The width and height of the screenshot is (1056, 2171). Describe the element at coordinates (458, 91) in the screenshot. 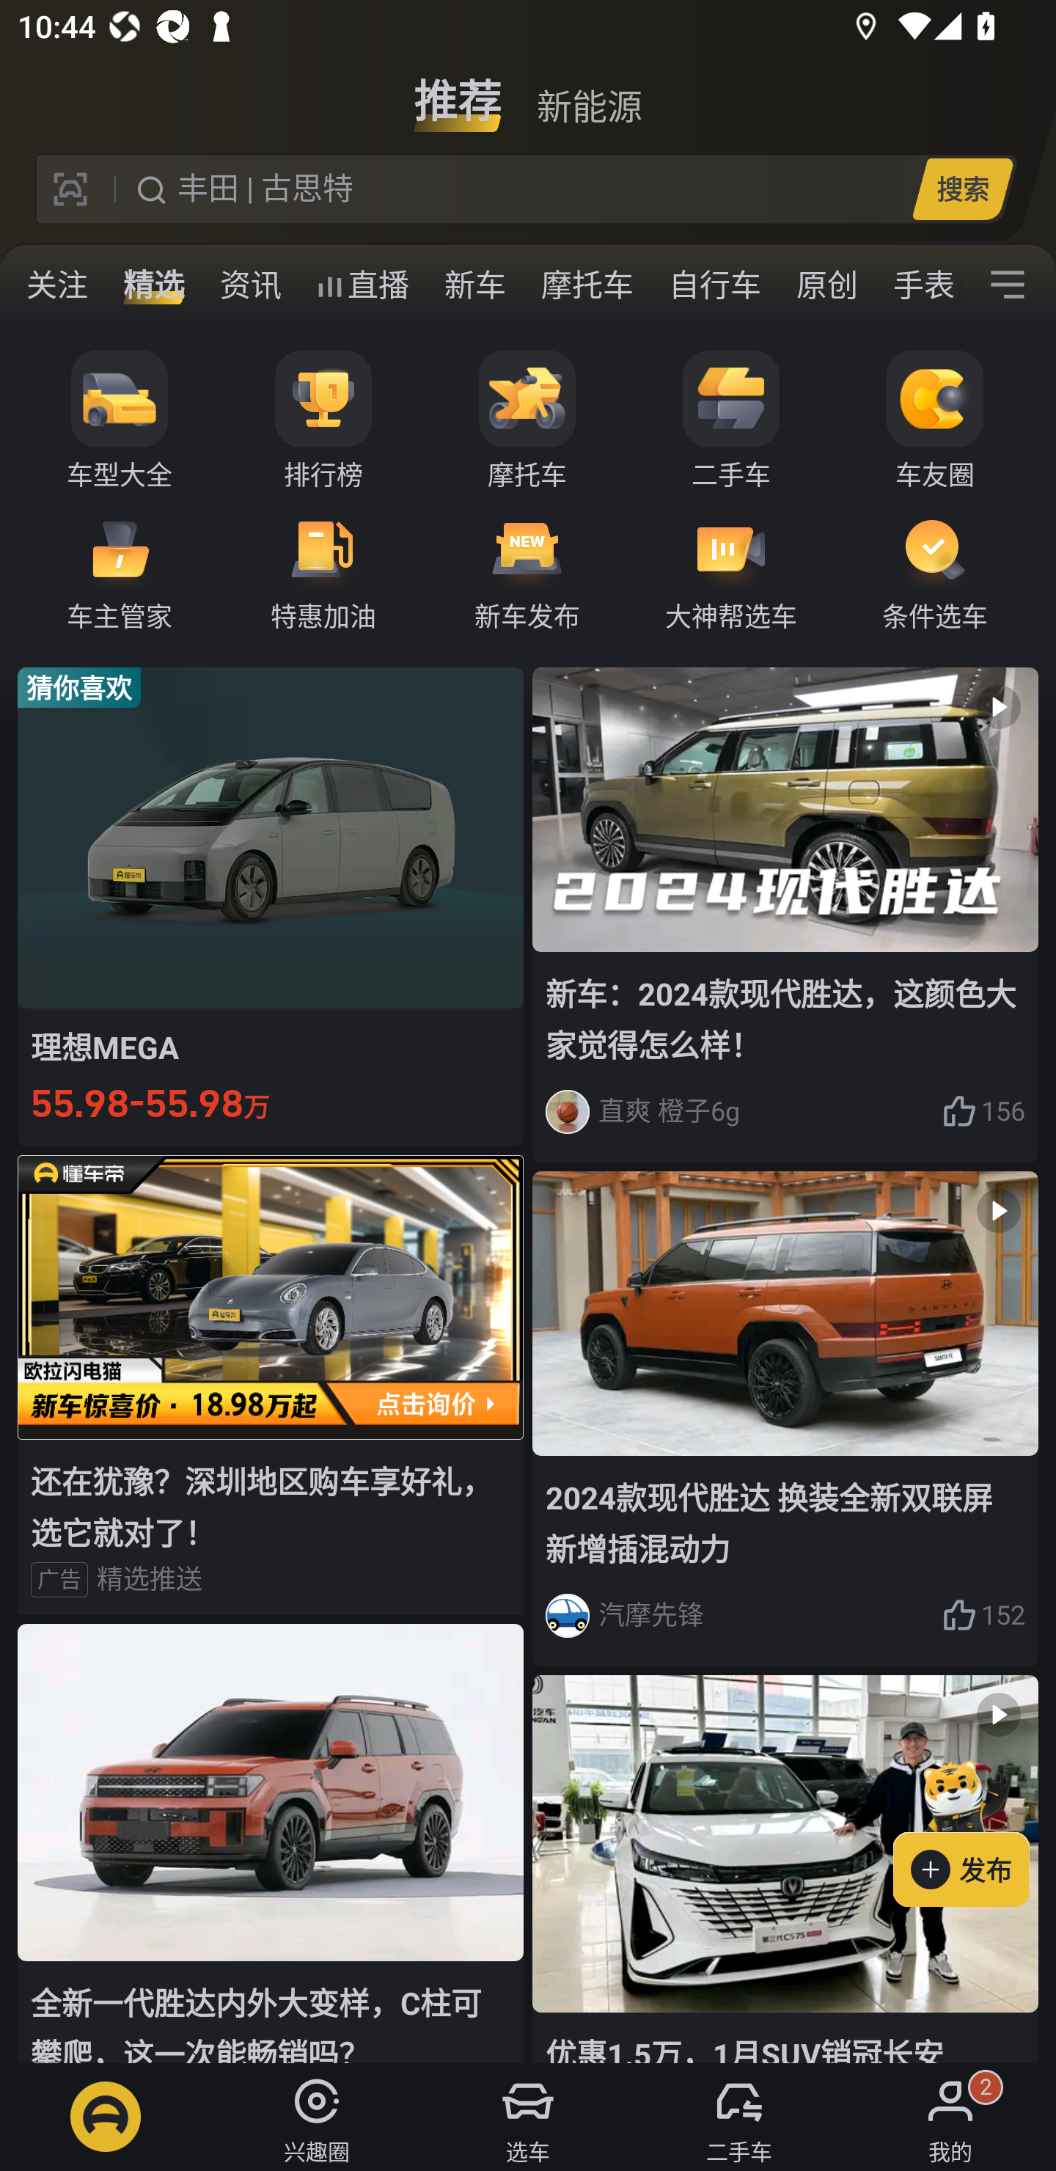

I see `推荐` at that location.